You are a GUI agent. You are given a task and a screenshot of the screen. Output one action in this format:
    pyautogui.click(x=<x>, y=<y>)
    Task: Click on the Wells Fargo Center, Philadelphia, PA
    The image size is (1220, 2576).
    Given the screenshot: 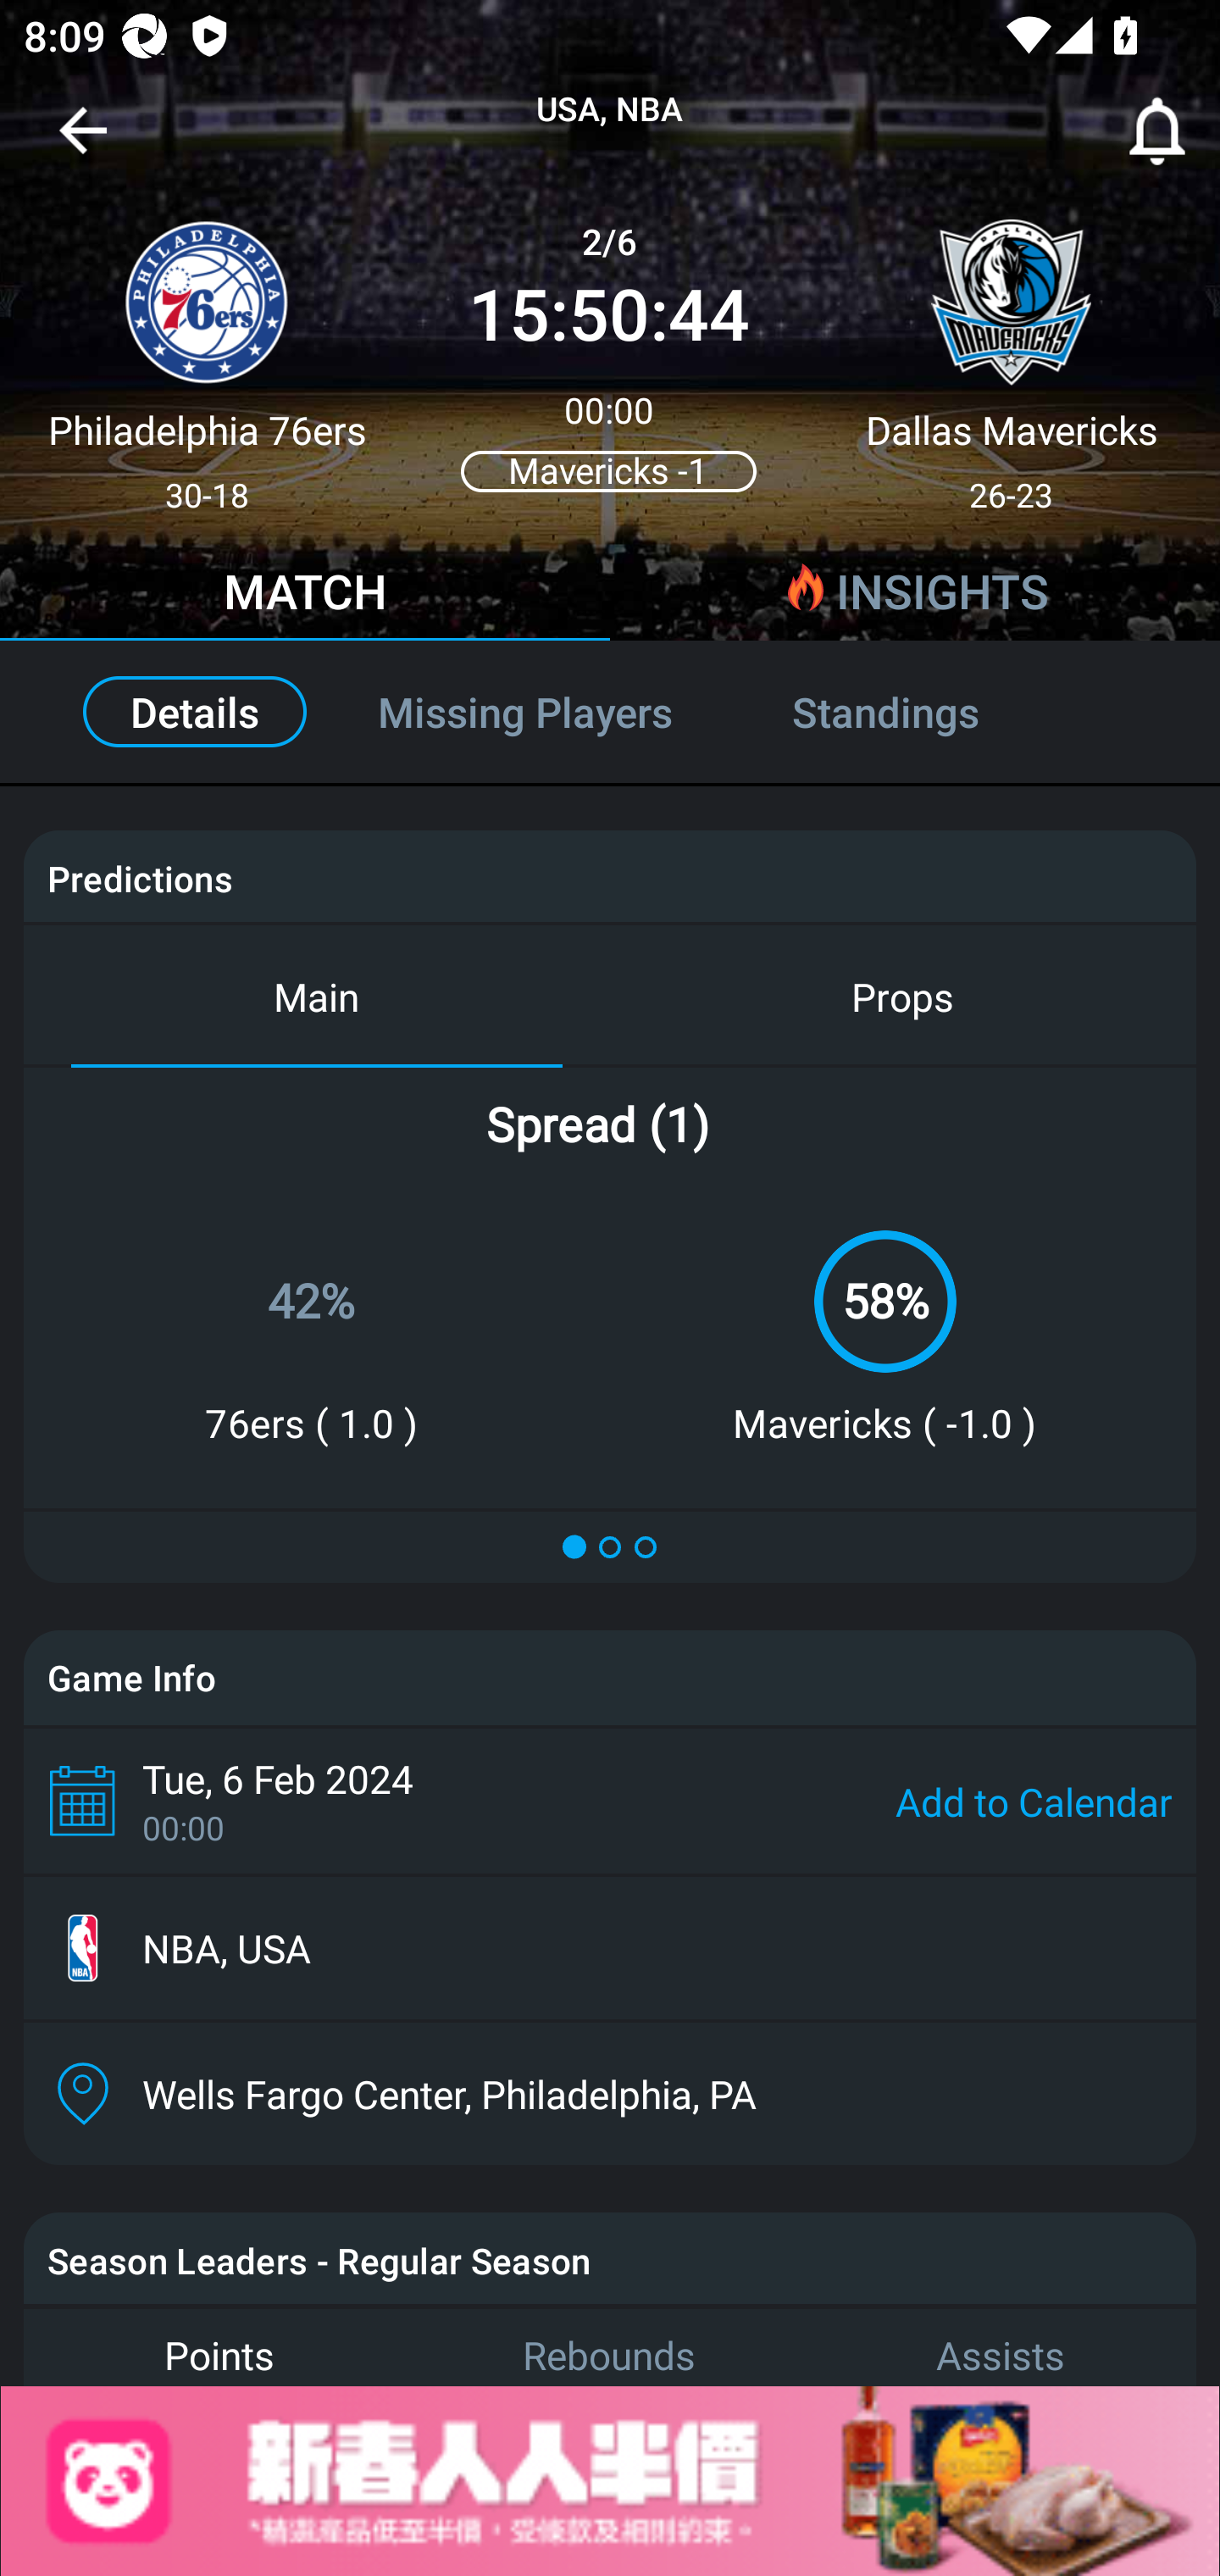 What is the action you would take?
    pyautogui.click(x=610, y=2093)
    